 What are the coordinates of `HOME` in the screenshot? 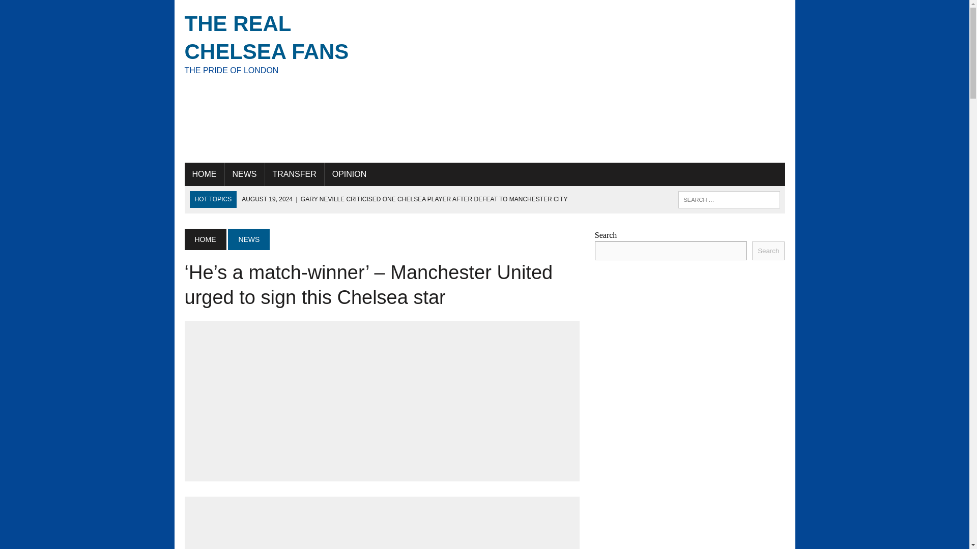 It's located at (279, 43).